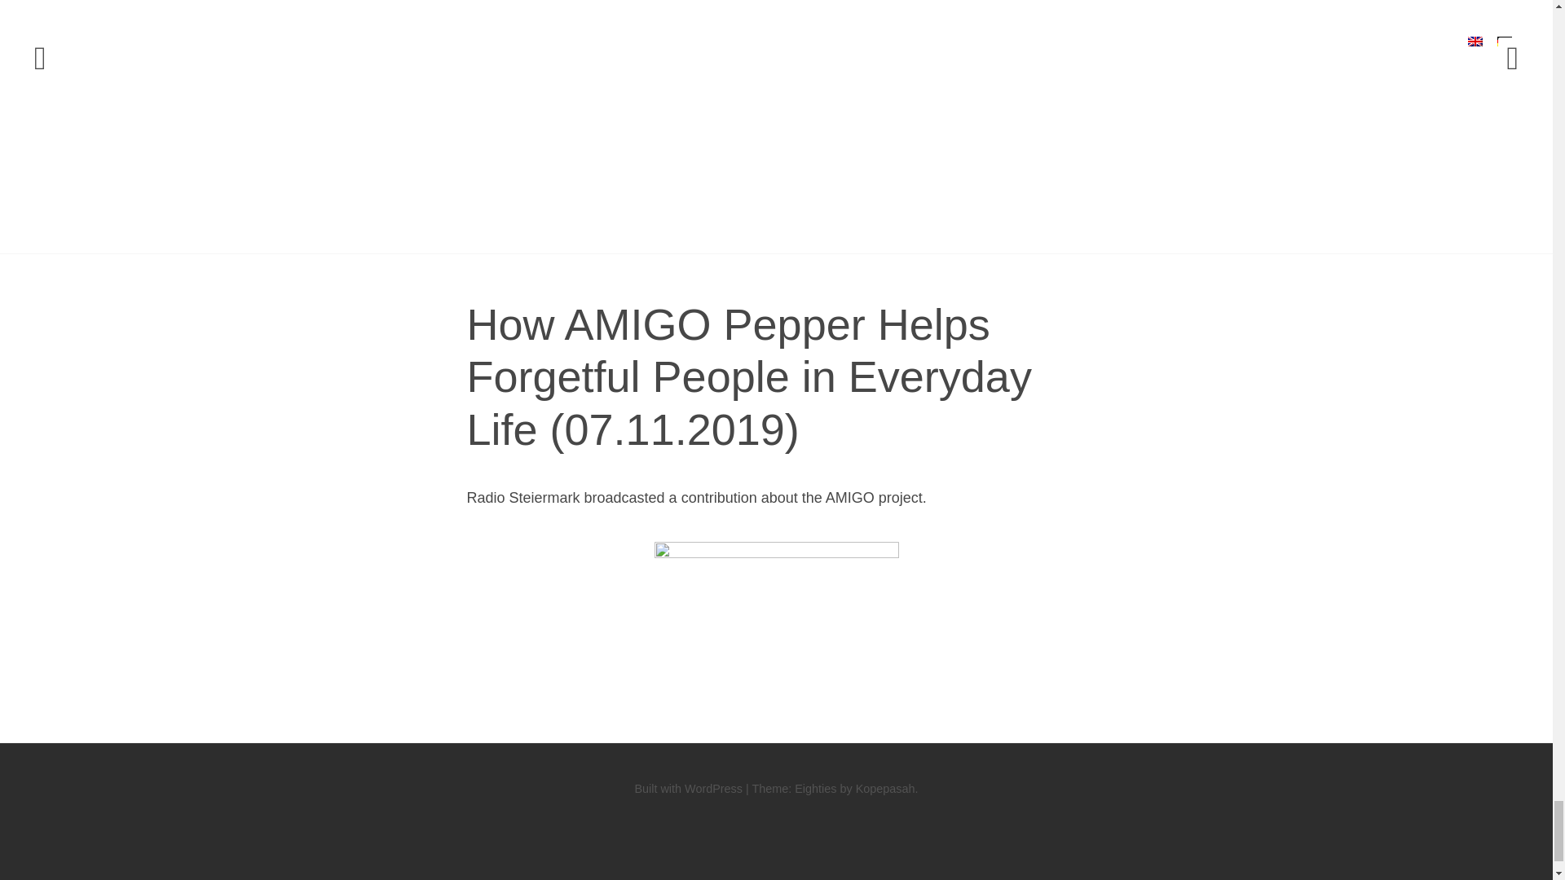 This screenshot has width=1565, height=880. Describe the element at coordinates (885, 789) in the screenshot. I see `Kopepasah` at that location.